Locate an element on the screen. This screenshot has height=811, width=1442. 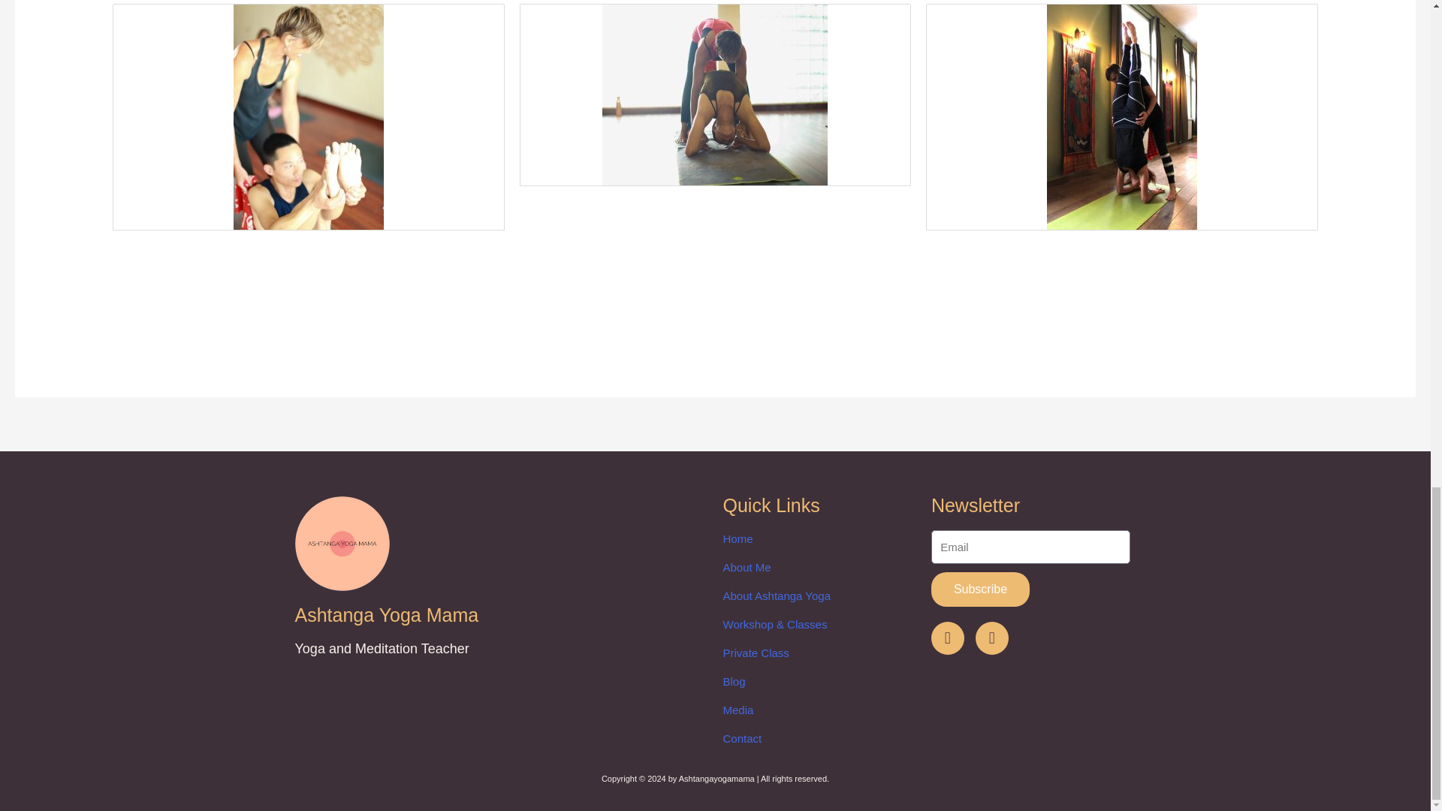
Private Class is located at coordinates (819, 653).